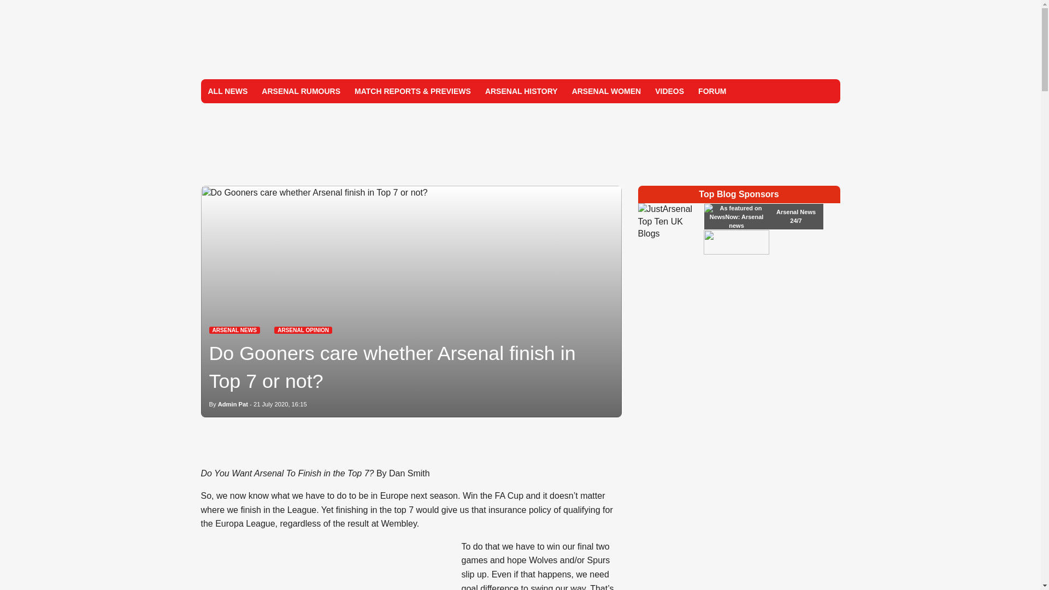 The width and height of the screenshot is (1049, 590). I want to click on ARSENAL OPINION, so click(303, 330).